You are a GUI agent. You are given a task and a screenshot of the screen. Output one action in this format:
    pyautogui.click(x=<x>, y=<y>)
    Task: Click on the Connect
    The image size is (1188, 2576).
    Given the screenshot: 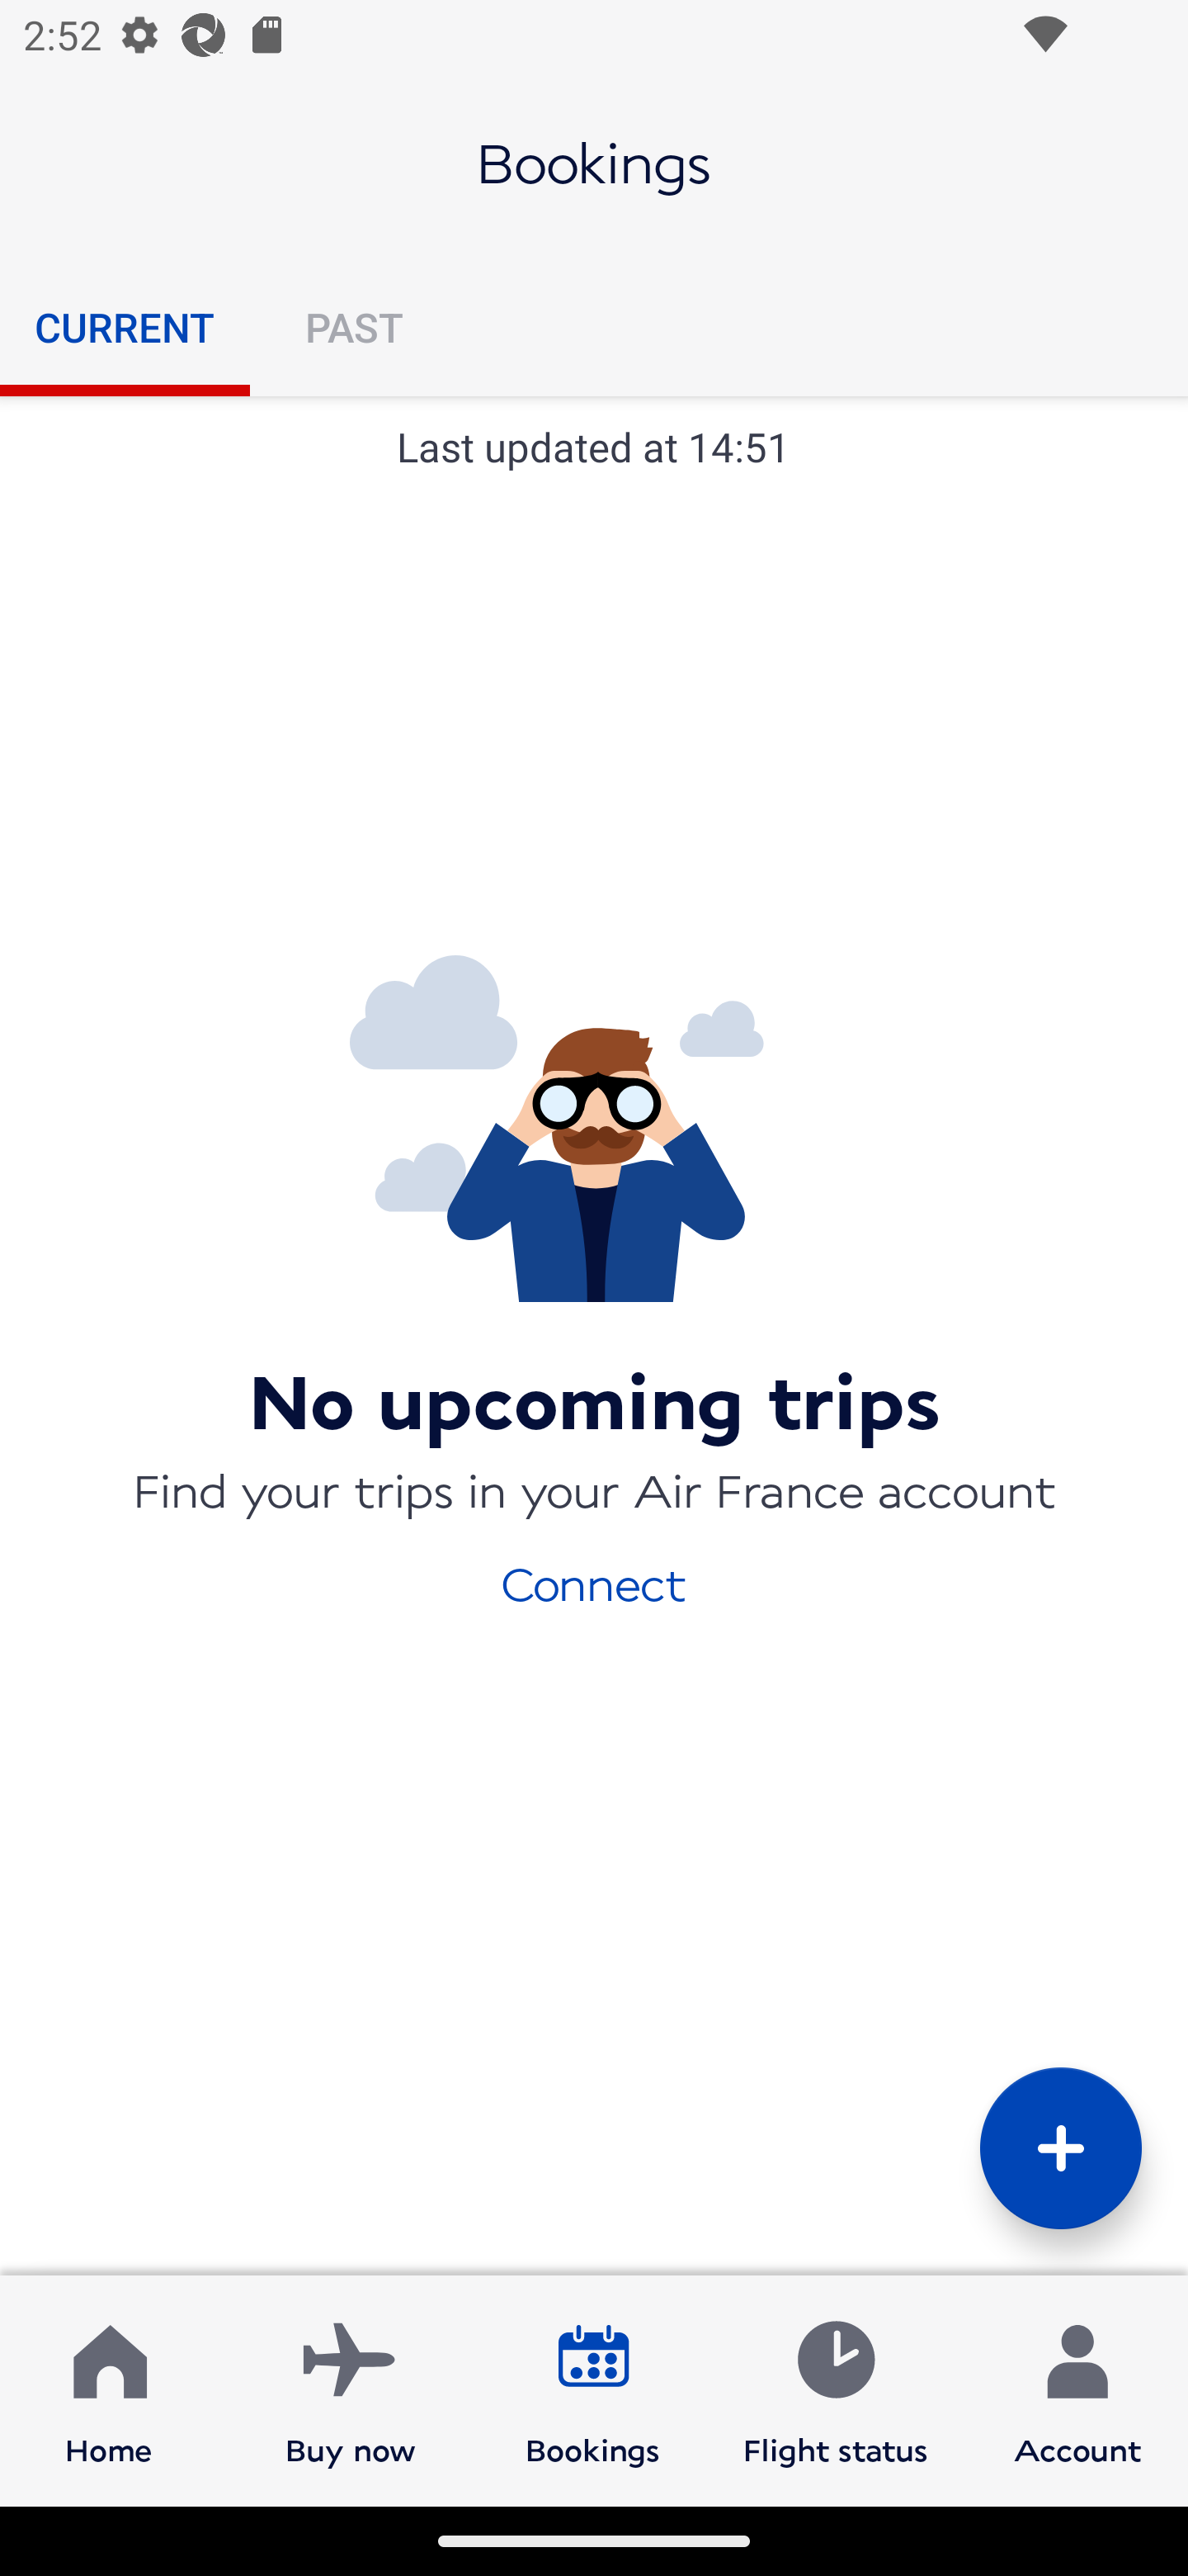 What is the action you would take?
    pyautogui.click(x=594, y=1582)
    